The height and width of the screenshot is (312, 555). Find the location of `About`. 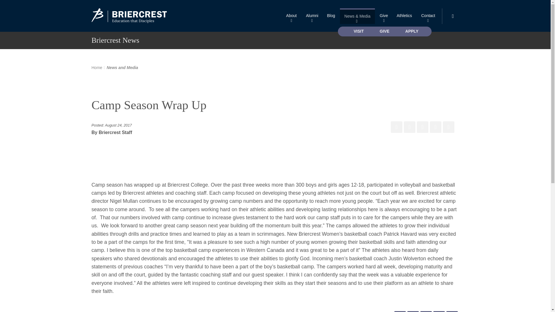

About is located at coordinates (291, 16).